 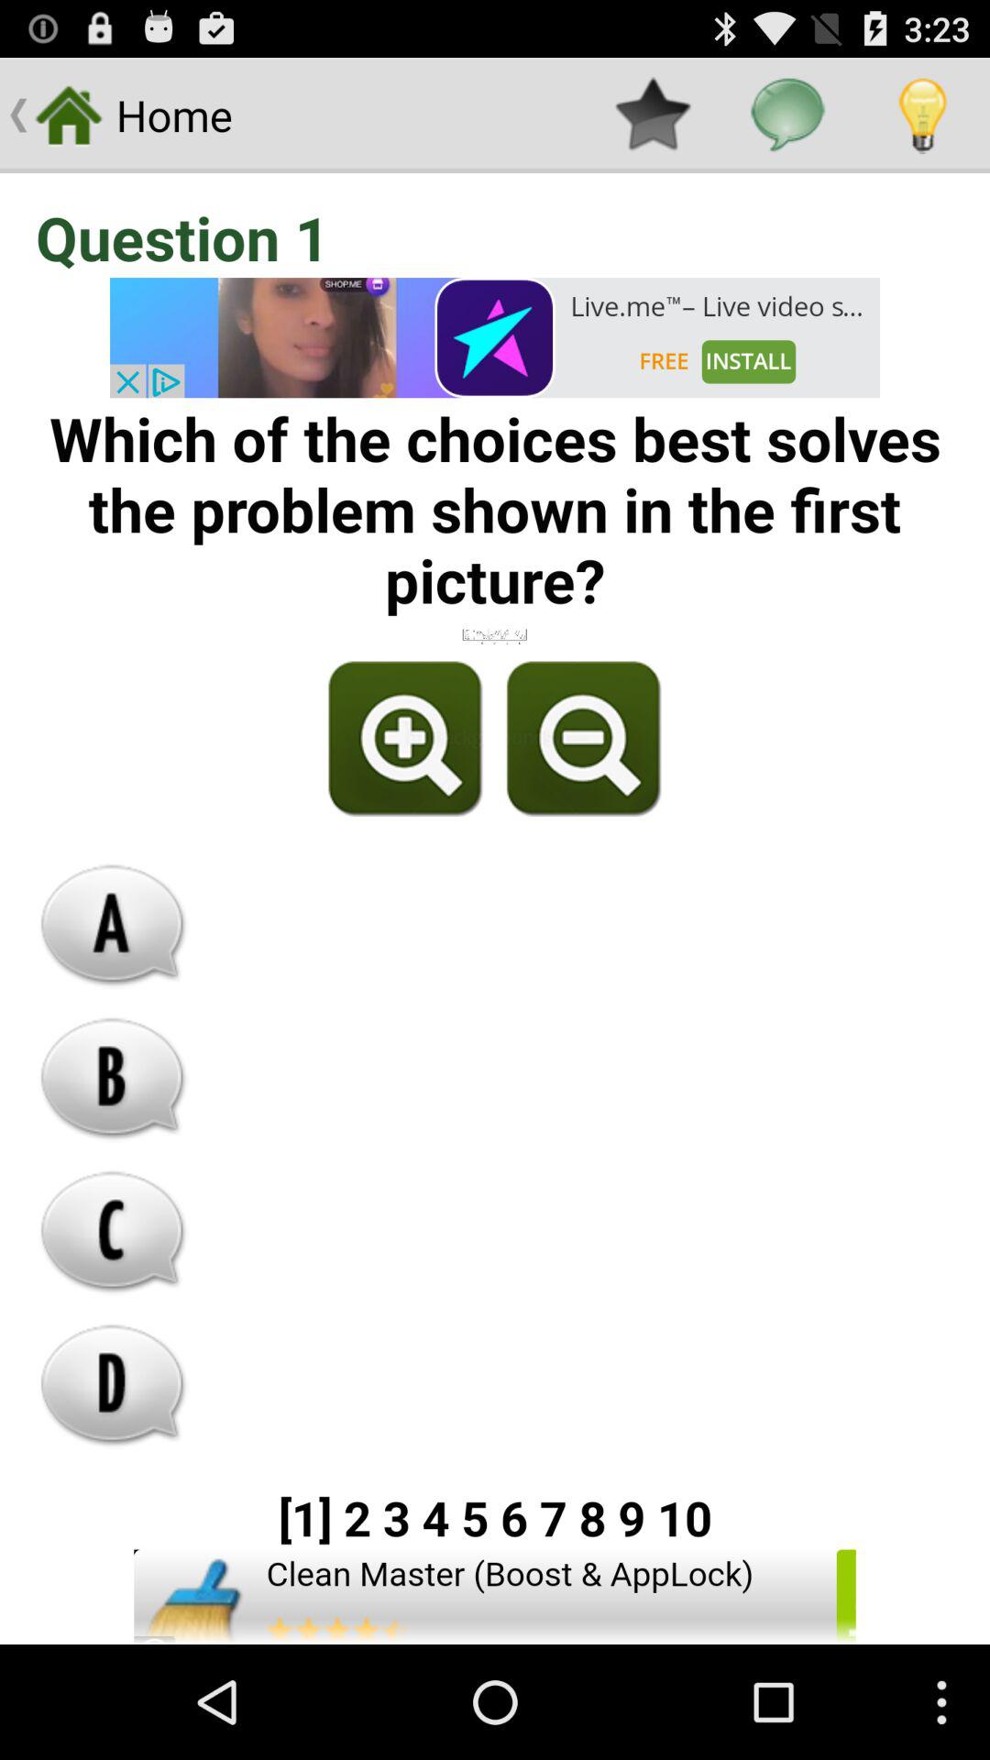 What do you see at coordinates (653, 115) in the screenshot?
I see `click on the button next to home` at bounding box center [653, 115].